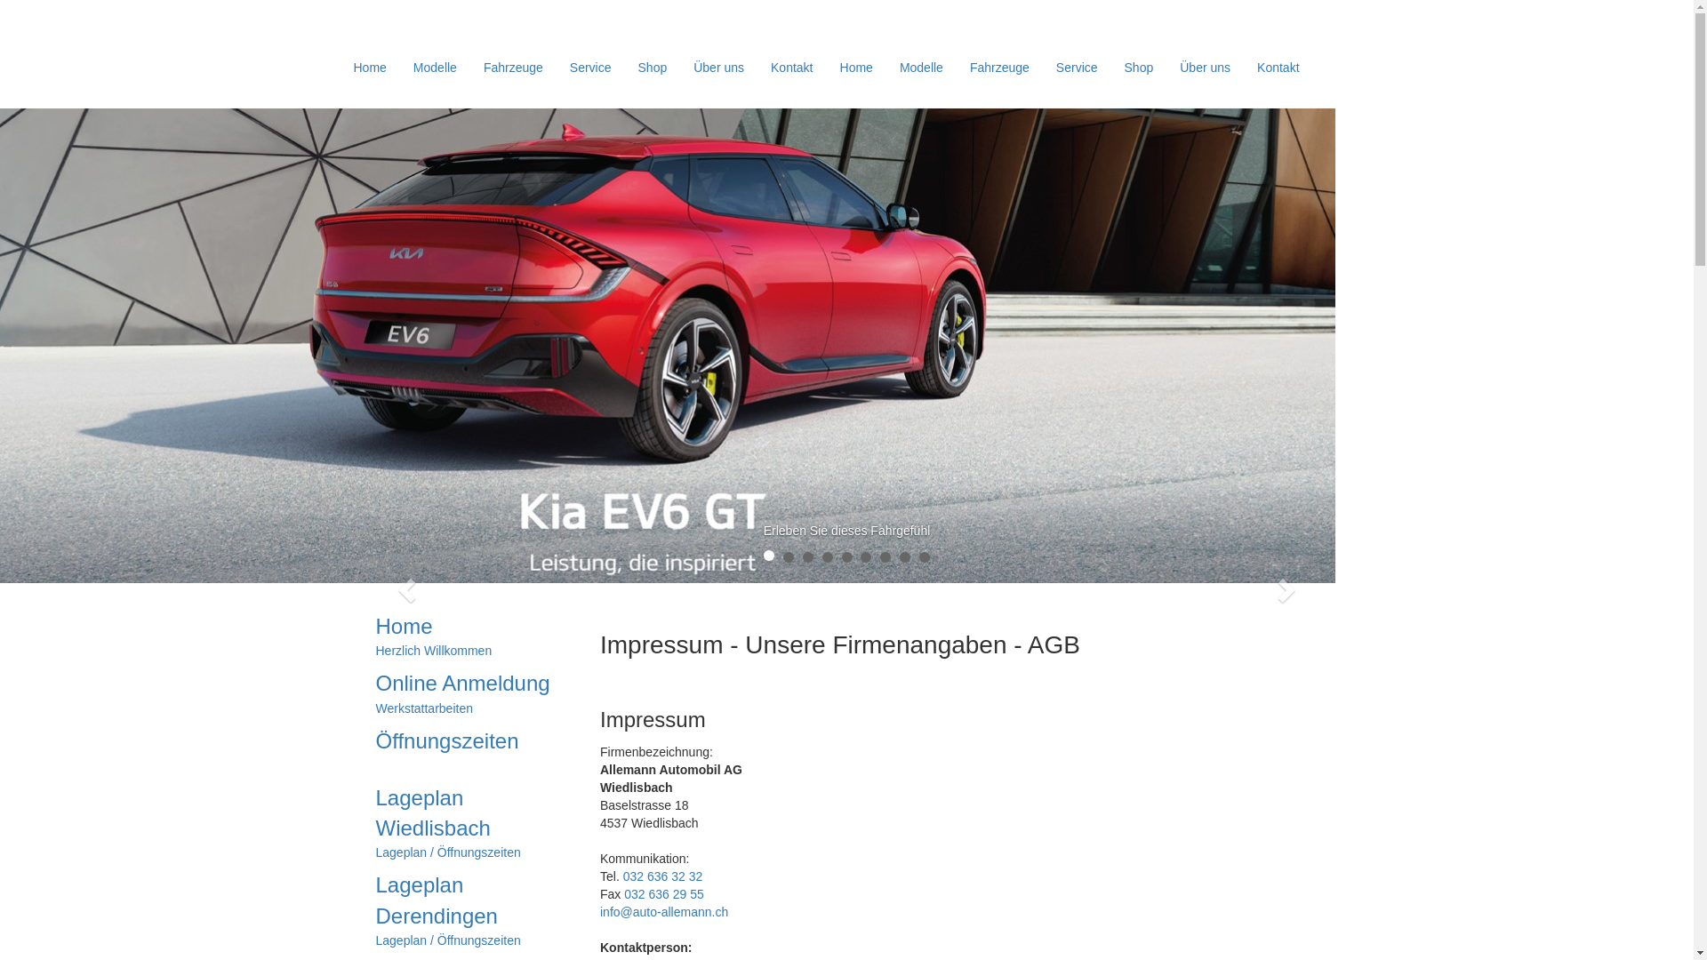  Describe the element at coordinates (791, 68) in the screenshot. I see `Kontakt` at that location.